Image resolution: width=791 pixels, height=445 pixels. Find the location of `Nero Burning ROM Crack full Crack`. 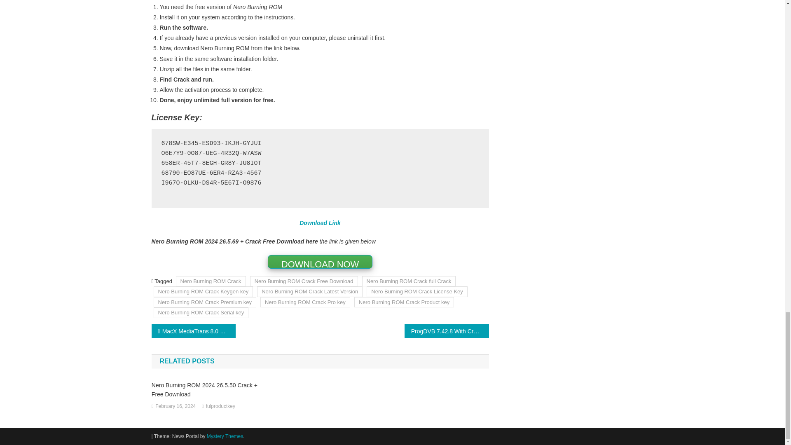

Nero Burning ROM Crack full Crack is located at coordinates (408, 281).